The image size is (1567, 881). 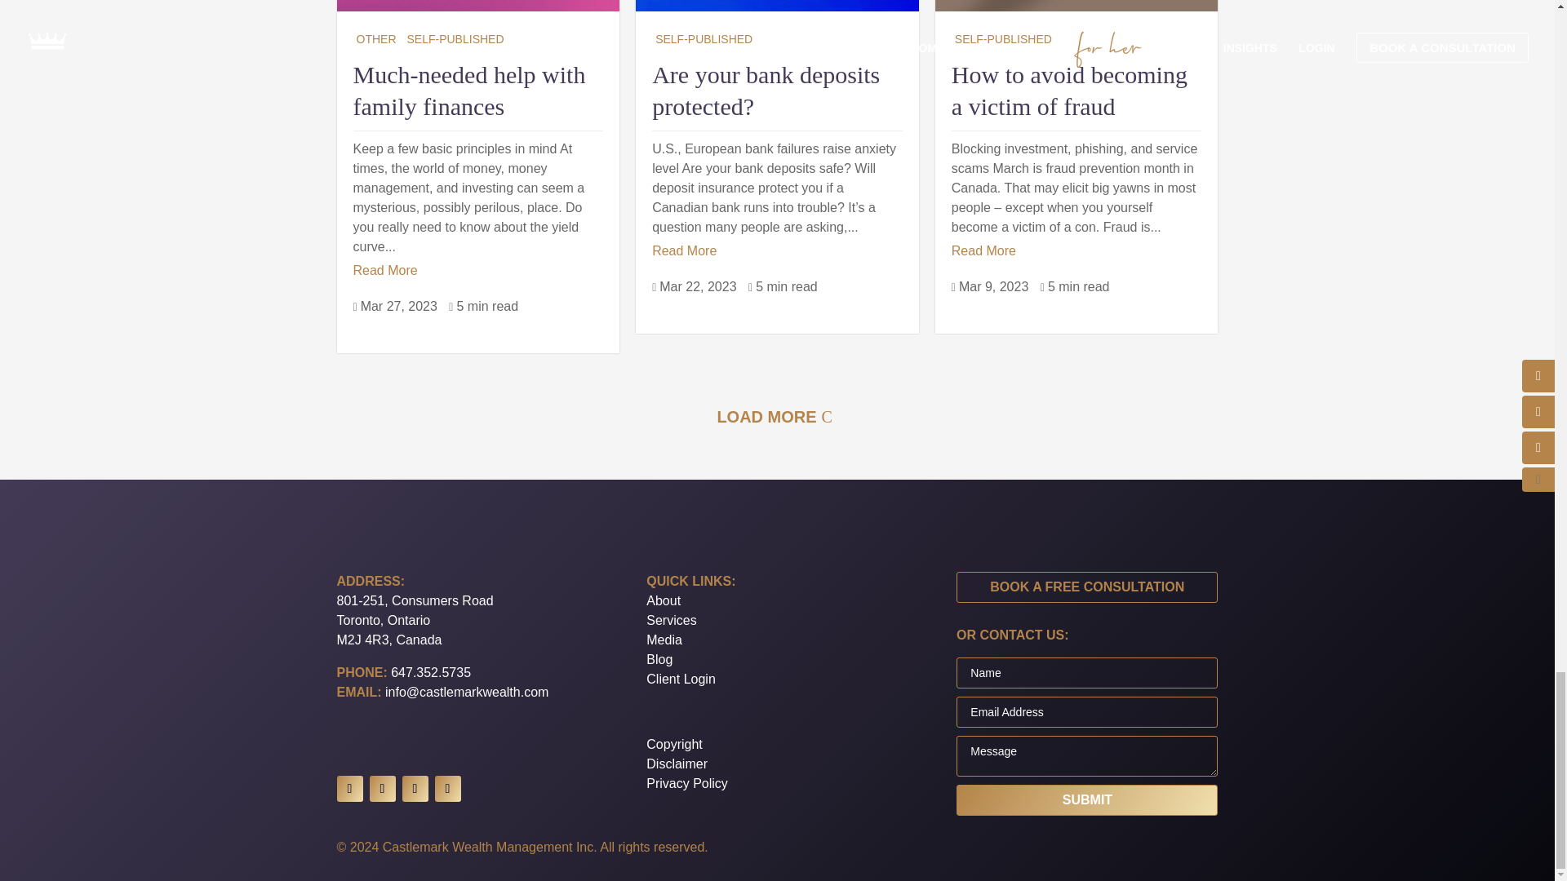 What do you see at coordinates (384, 271) in the screenshot?
I see `Read More` at bounding box center [384, 271].